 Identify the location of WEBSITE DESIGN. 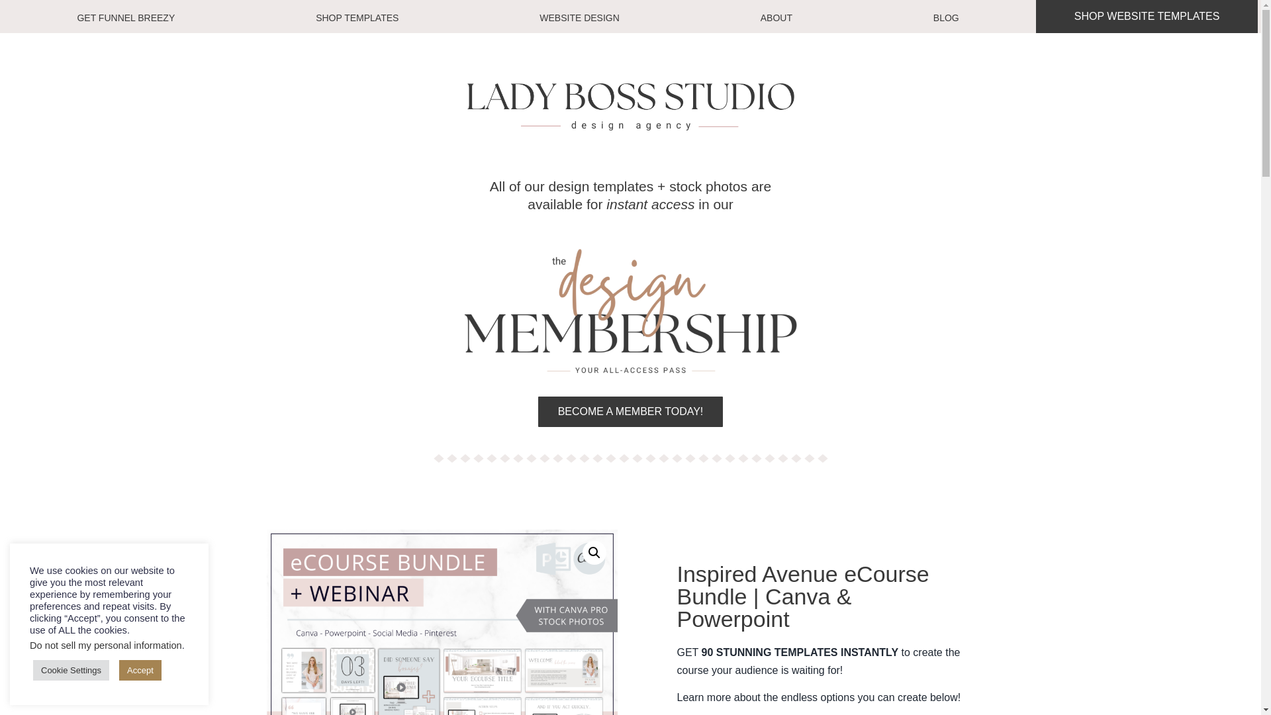
(579, 17).